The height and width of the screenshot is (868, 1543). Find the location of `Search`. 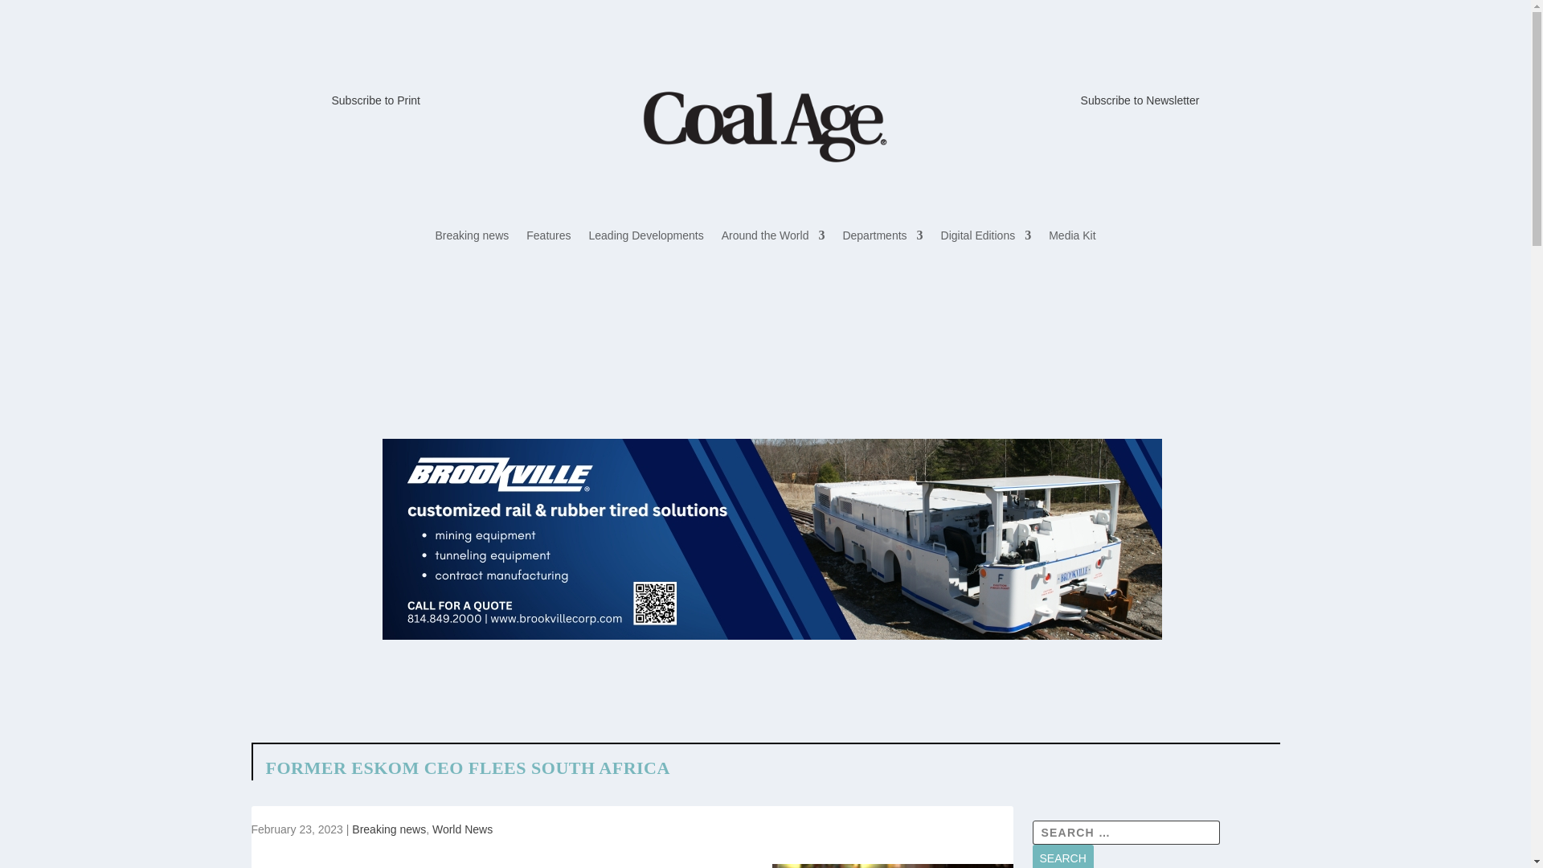

Search is located at coordinates (1062, 856).